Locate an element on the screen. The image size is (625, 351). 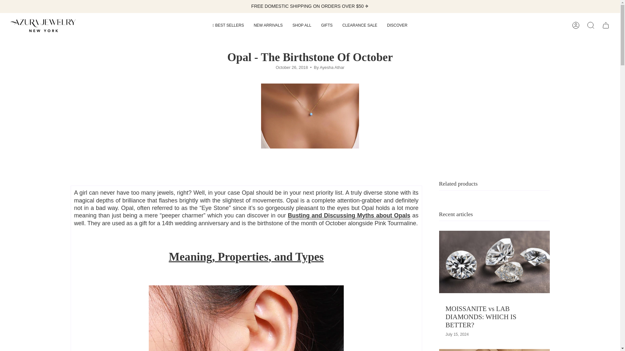
SHOP ALL is located at coordinates (302, 25).